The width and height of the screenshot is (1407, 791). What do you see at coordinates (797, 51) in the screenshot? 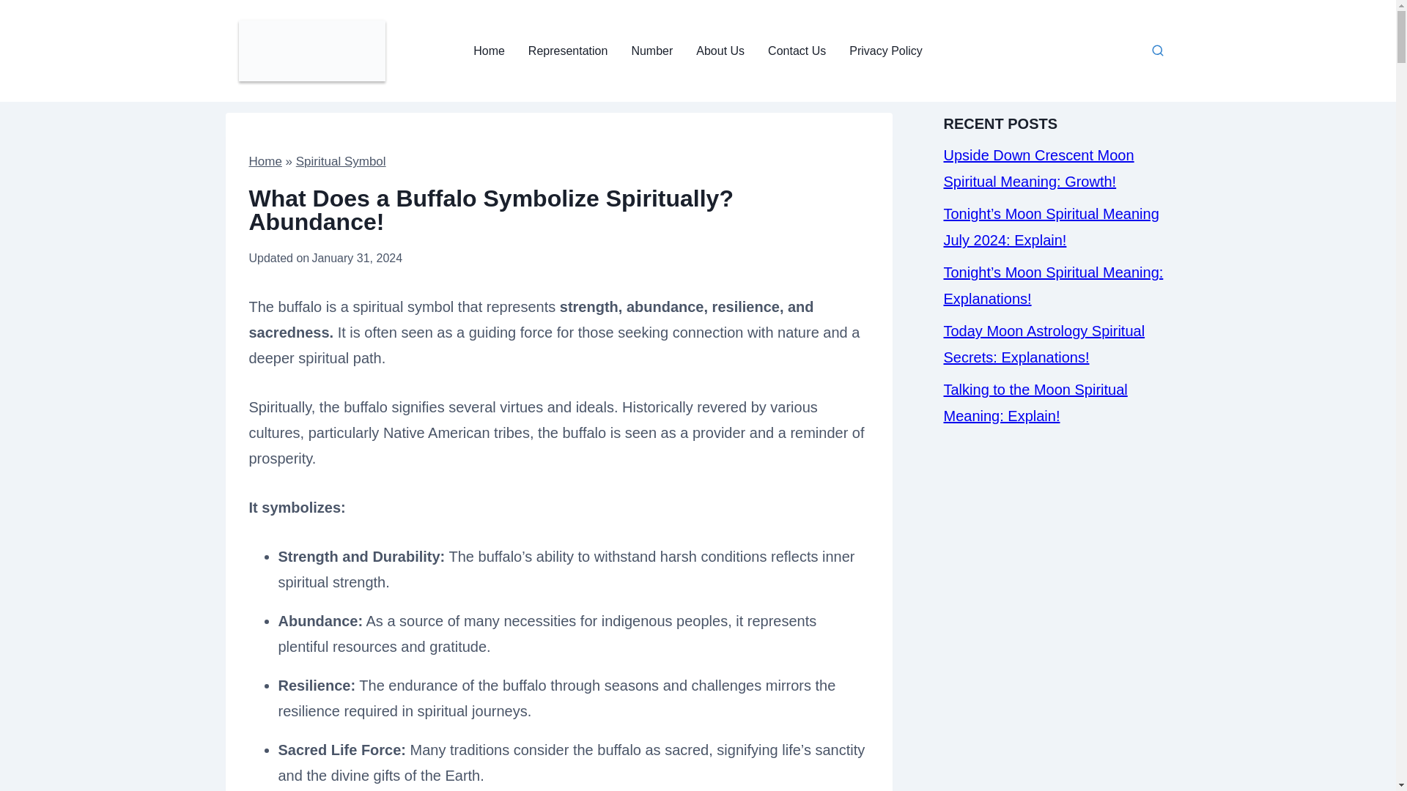
I see `Contact Us` at bounding box center [797, 51].